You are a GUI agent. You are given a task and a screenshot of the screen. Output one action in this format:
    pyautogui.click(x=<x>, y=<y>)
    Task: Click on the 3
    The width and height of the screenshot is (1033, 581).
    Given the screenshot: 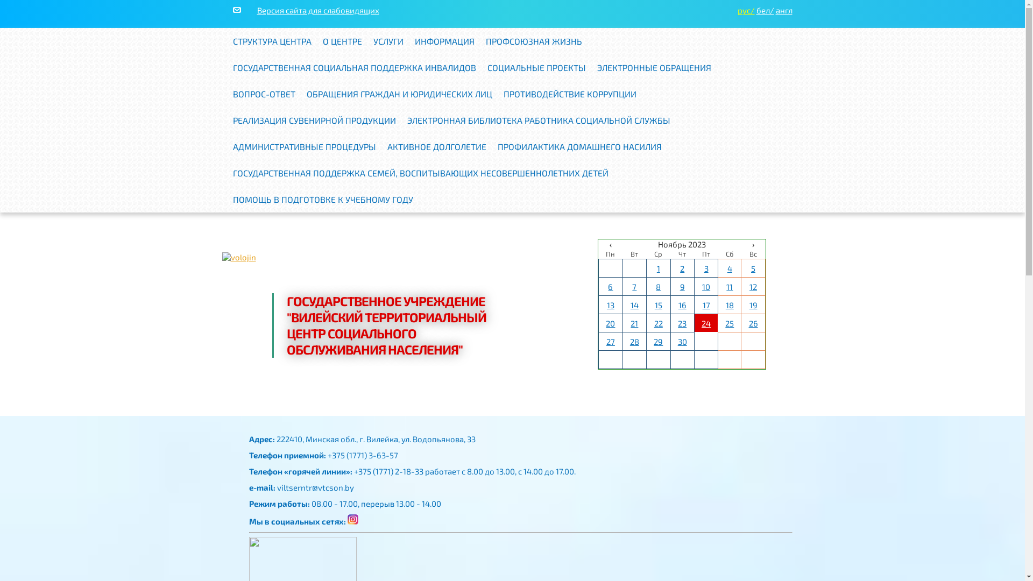 What is the action you would take?
    pyautogui.click(x=706, y=268)
    